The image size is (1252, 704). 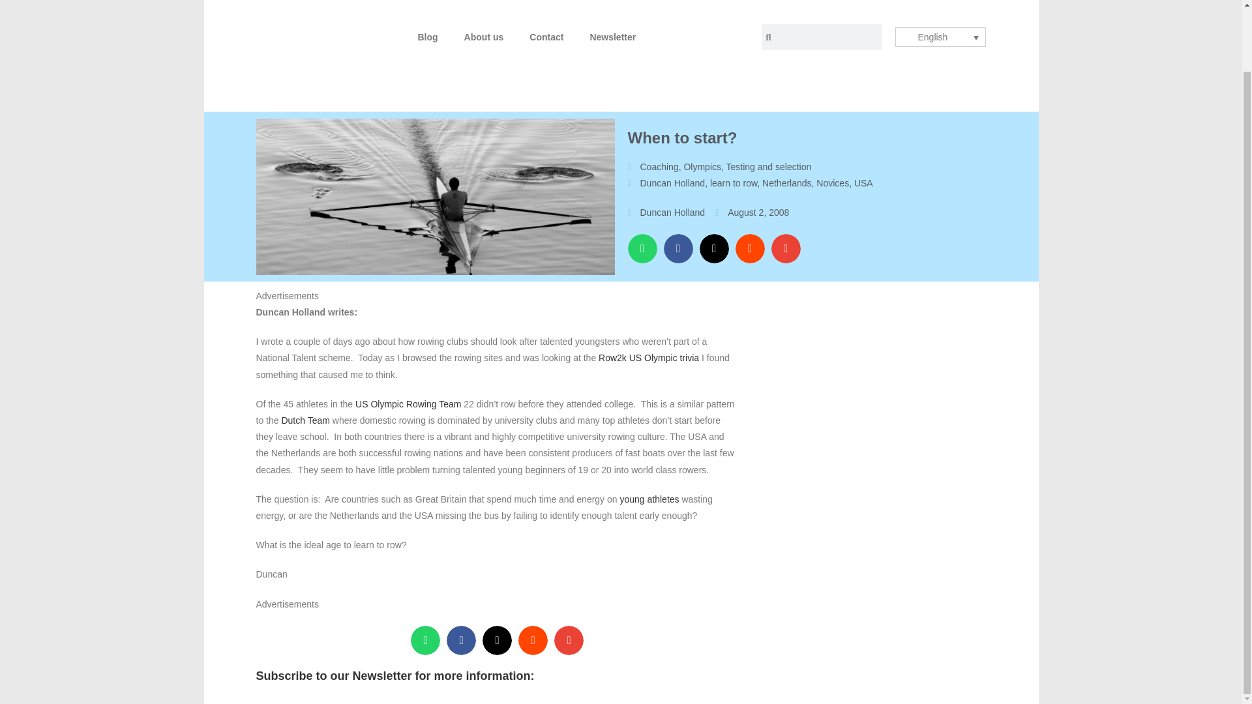 What do you see at coordinates (612, 37) in the screenshot?
I see `Newsletter` at bounding box center [612, 37].